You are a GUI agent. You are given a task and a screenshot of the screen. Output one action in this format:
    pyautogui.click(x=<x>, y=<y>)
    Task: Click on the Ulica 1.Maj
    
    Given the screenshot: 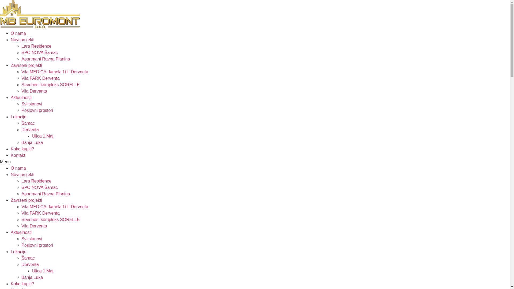 What is the action you would take?
    pyautogui.click(x=43, y=136)
    